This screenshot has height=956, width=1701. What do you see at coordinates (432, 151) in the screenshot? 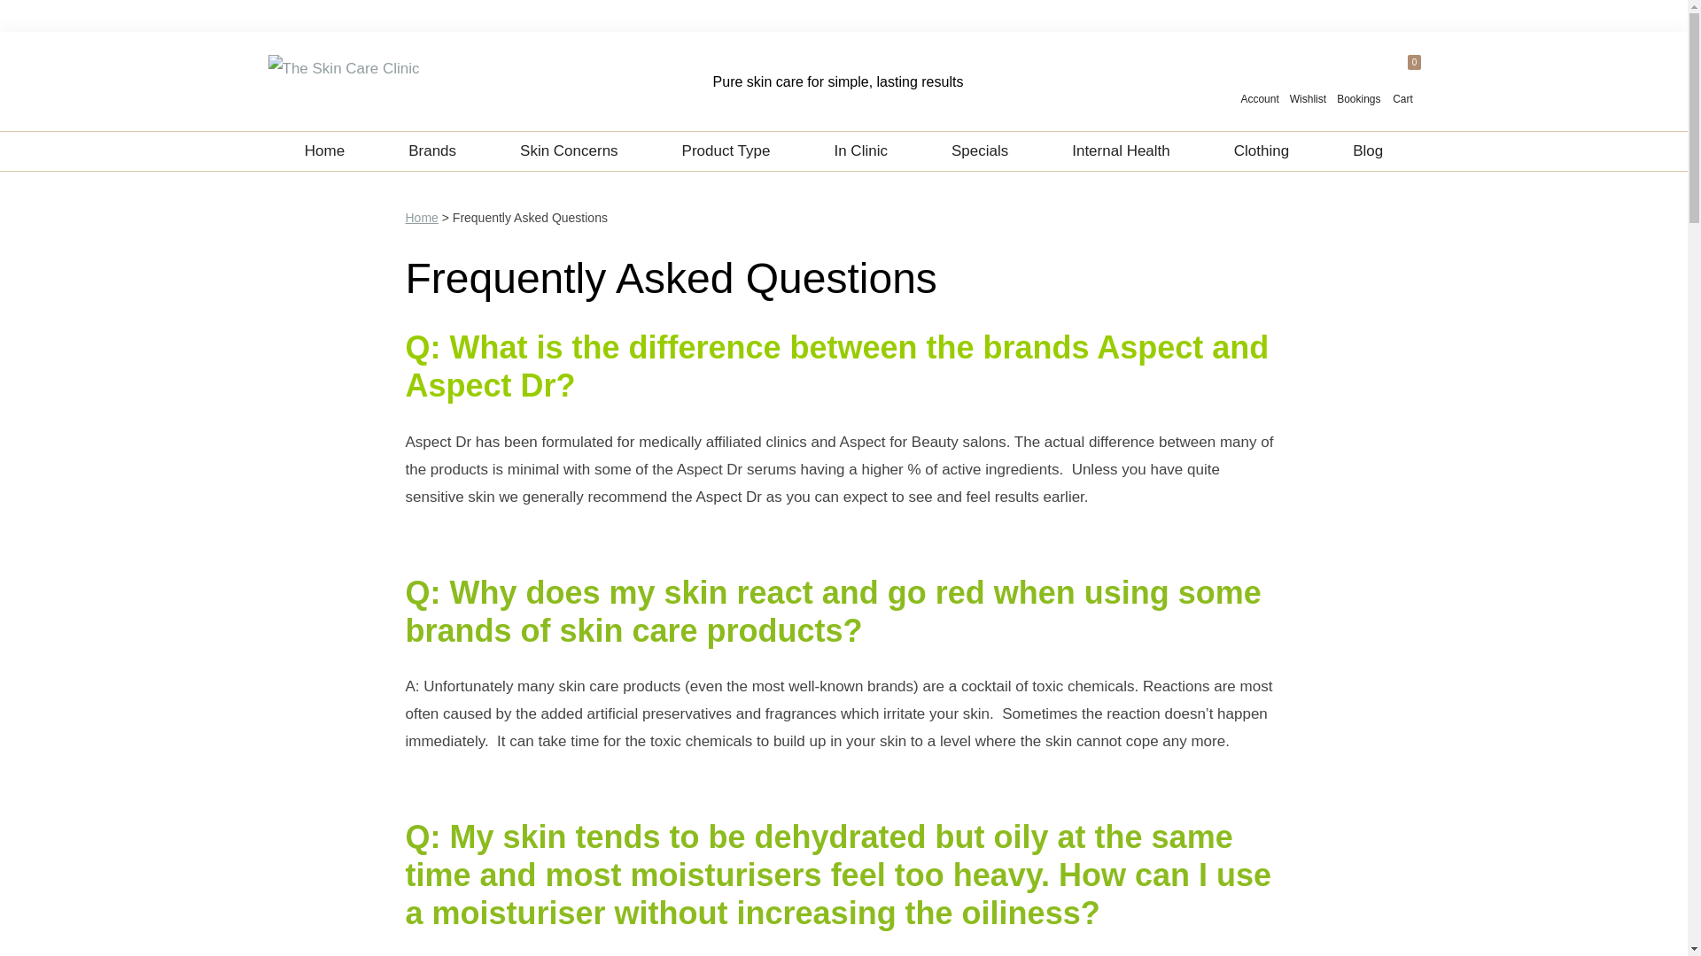
I see `Brands` at bounding box center [432, 151].